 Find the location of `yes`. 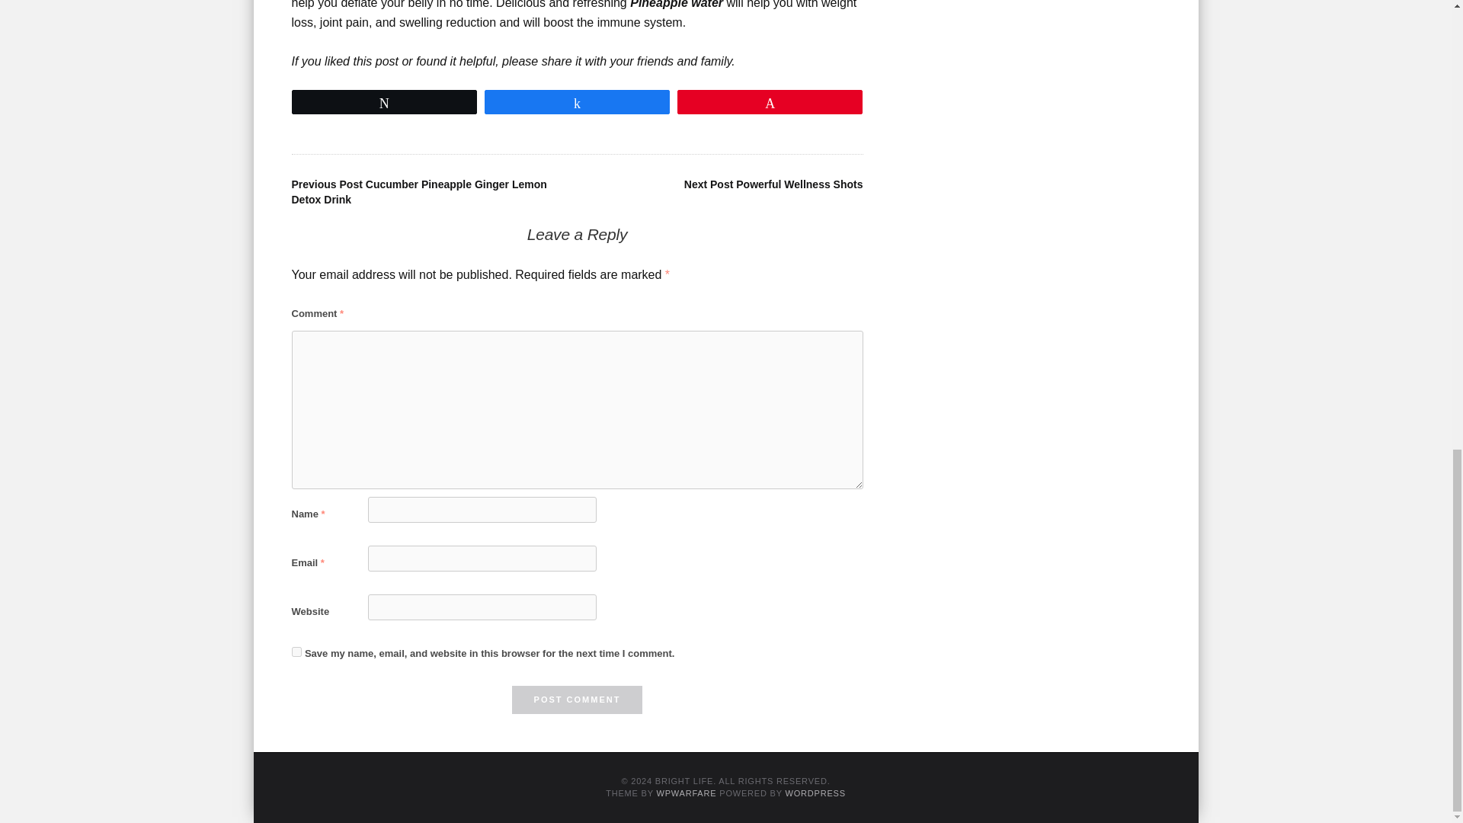

yes is located at coordinates (296, 651).